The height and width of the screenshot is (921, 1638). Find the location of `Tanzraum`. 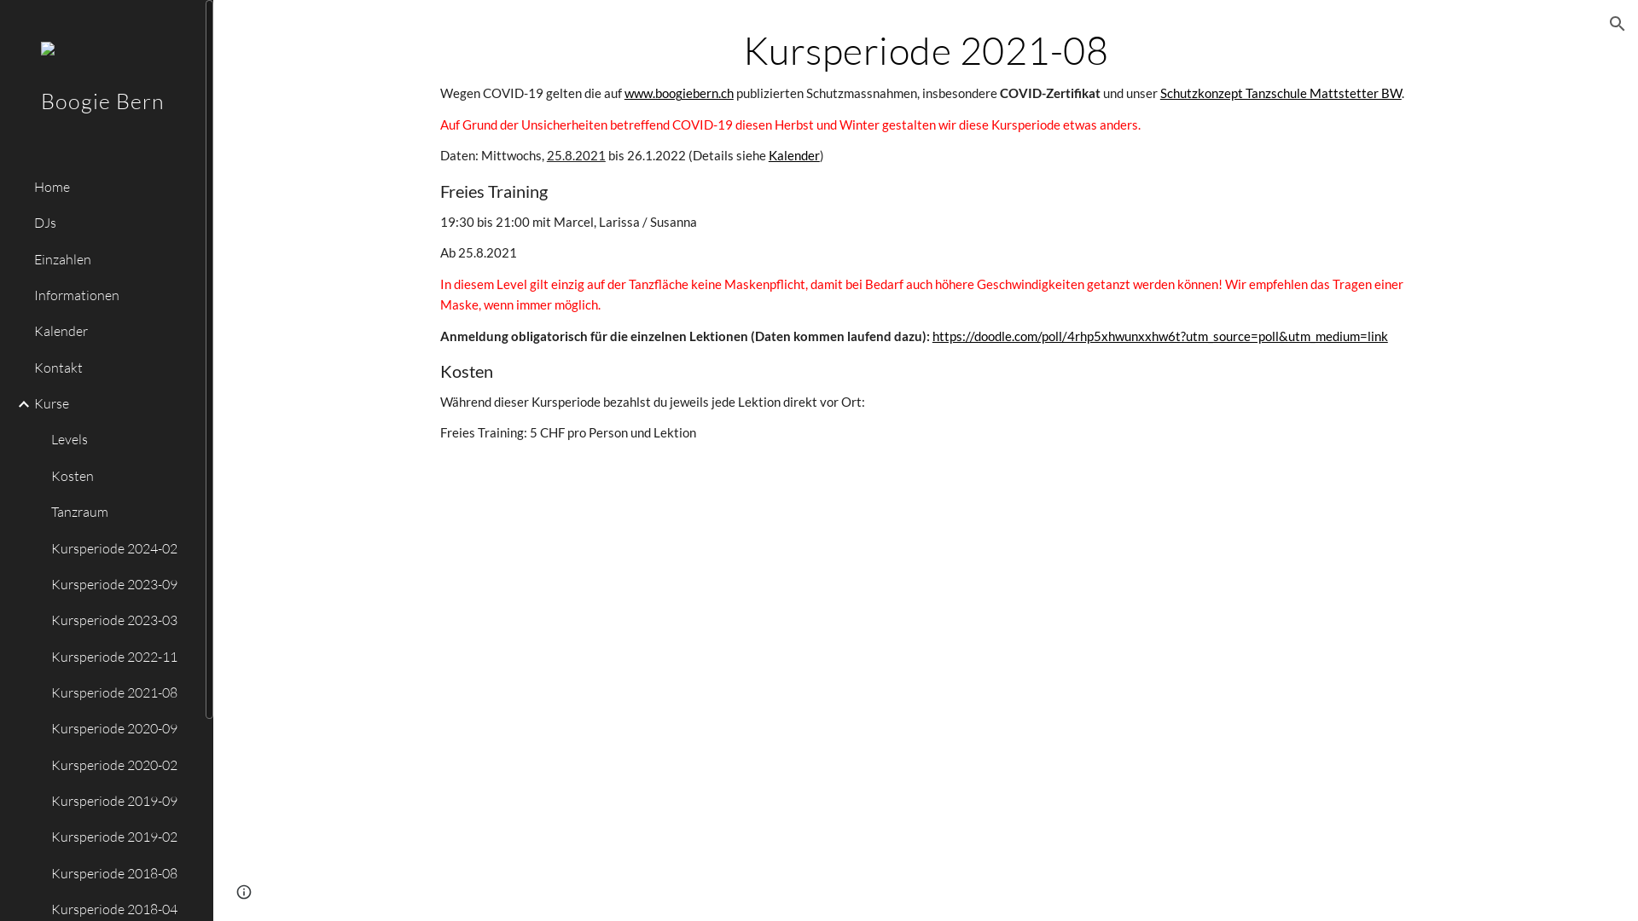

Tanzraum is located at coordinates (121, 513).